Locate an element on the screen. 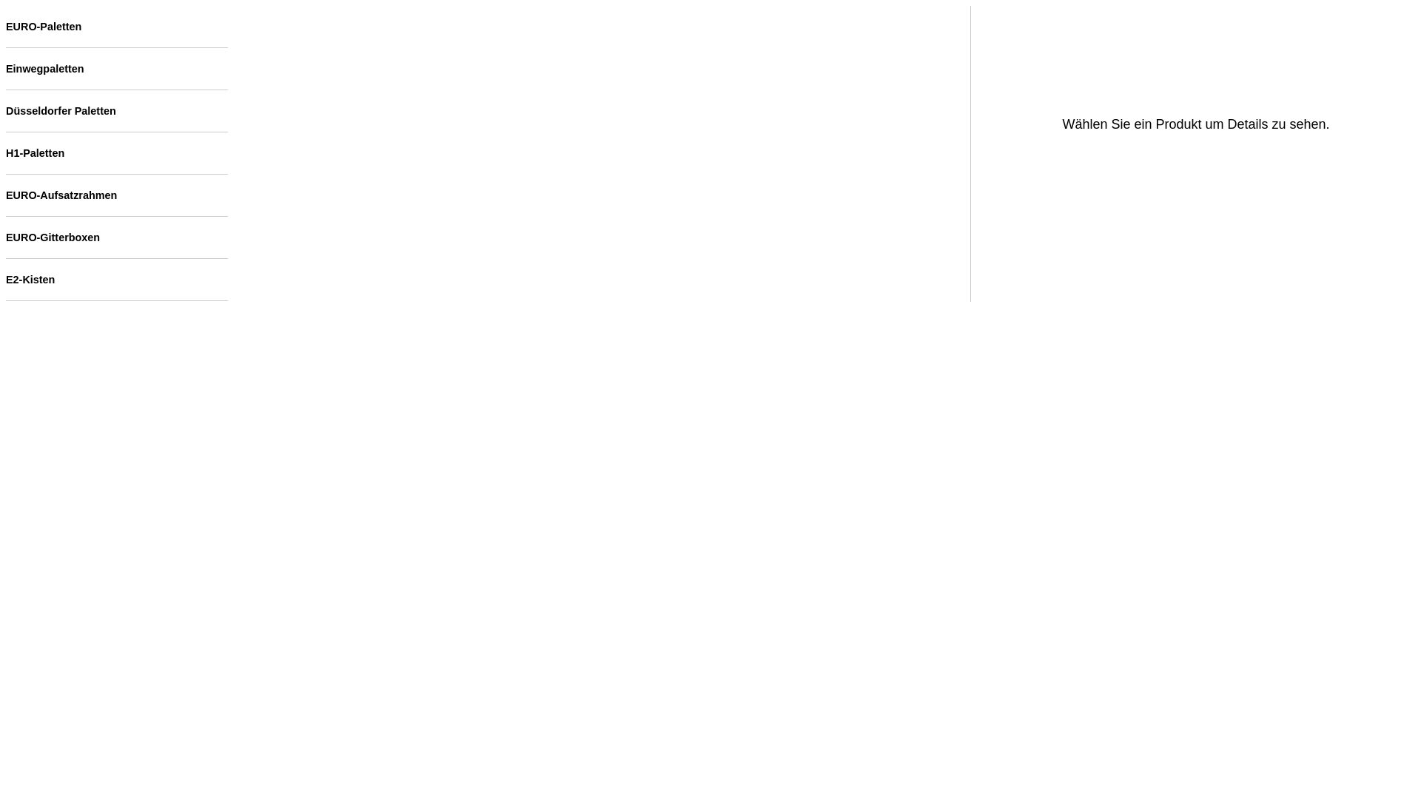 The width and height of the screenshot is (1421, 799). EURO-Gitterboxen is located at coordinates (117, 237).